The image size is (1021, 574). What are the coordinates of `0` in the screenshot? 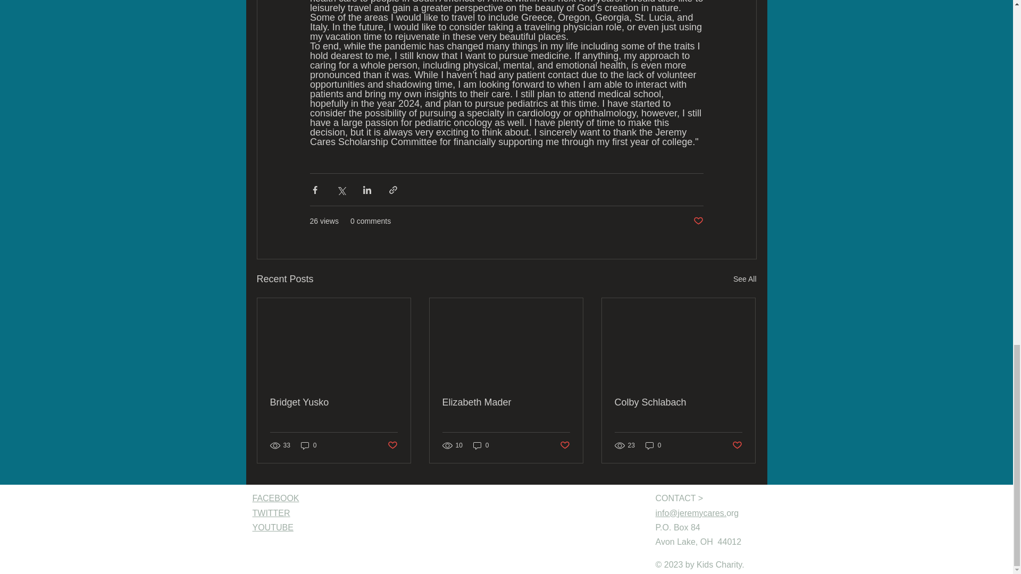 It's located at (308, 445).